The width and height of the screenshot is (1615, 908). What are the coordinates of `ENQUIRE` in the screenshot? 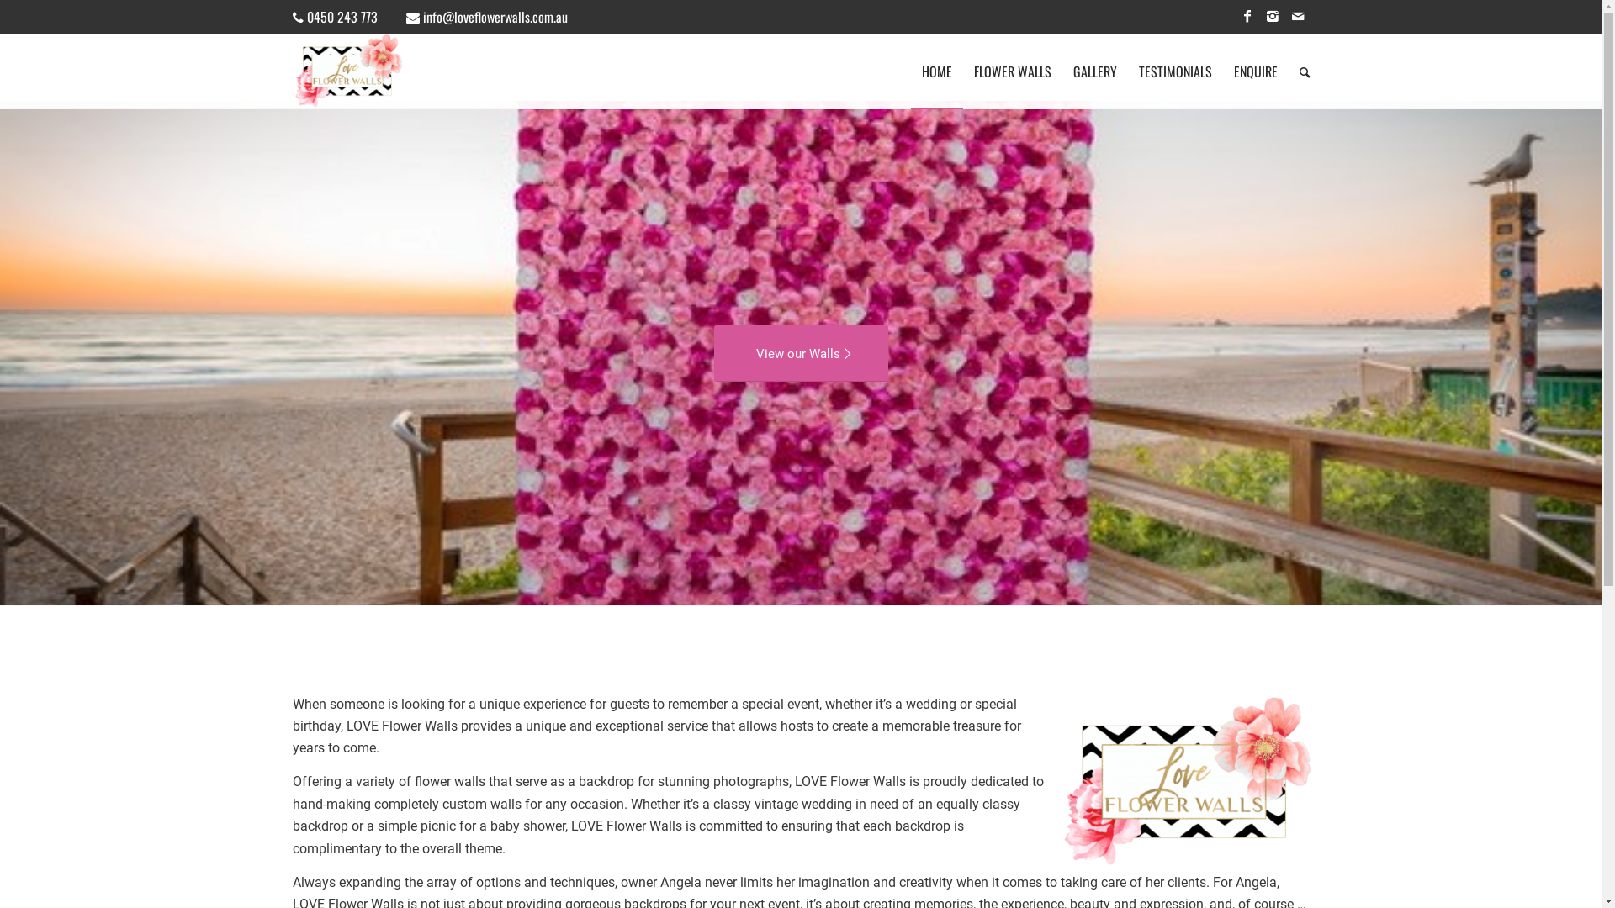 It's located at (1256, 71).